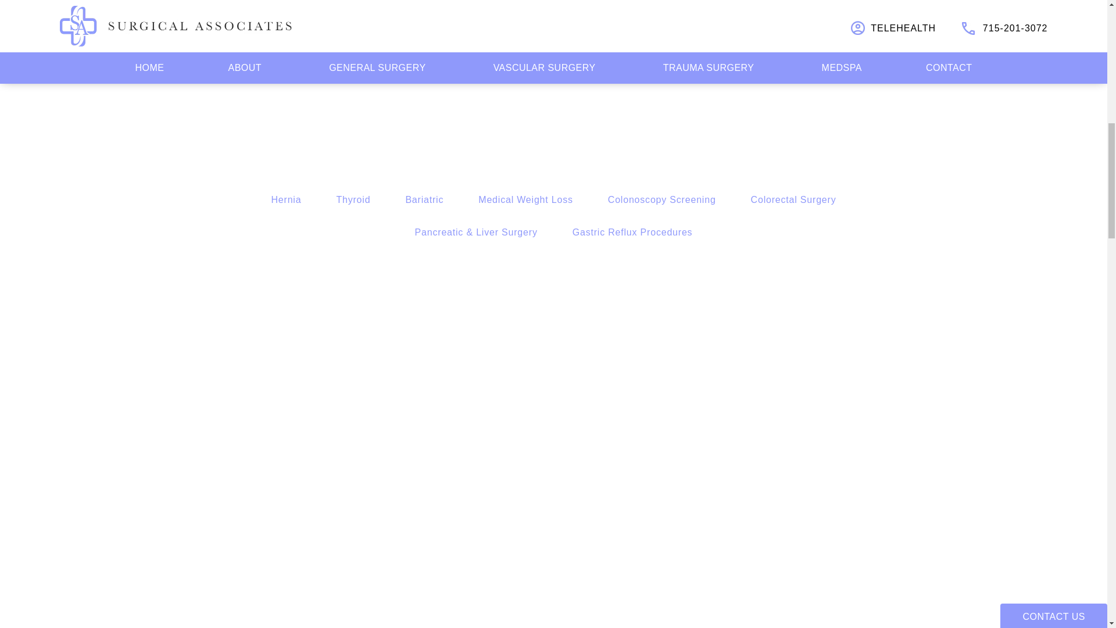  I want to click on Opens Colorectal Surgery page, so click(793, 200).